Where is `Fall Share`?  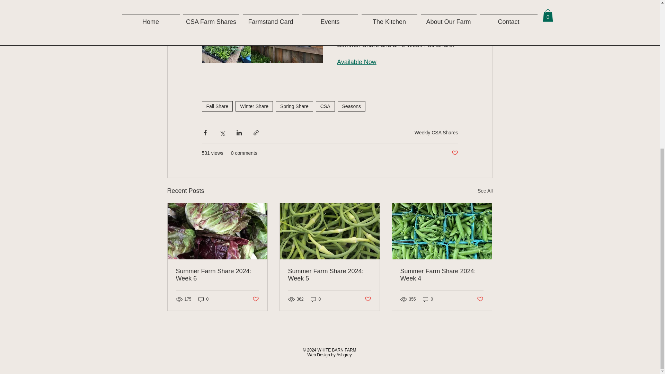
Fall Share is located at coordinates (217, 106).